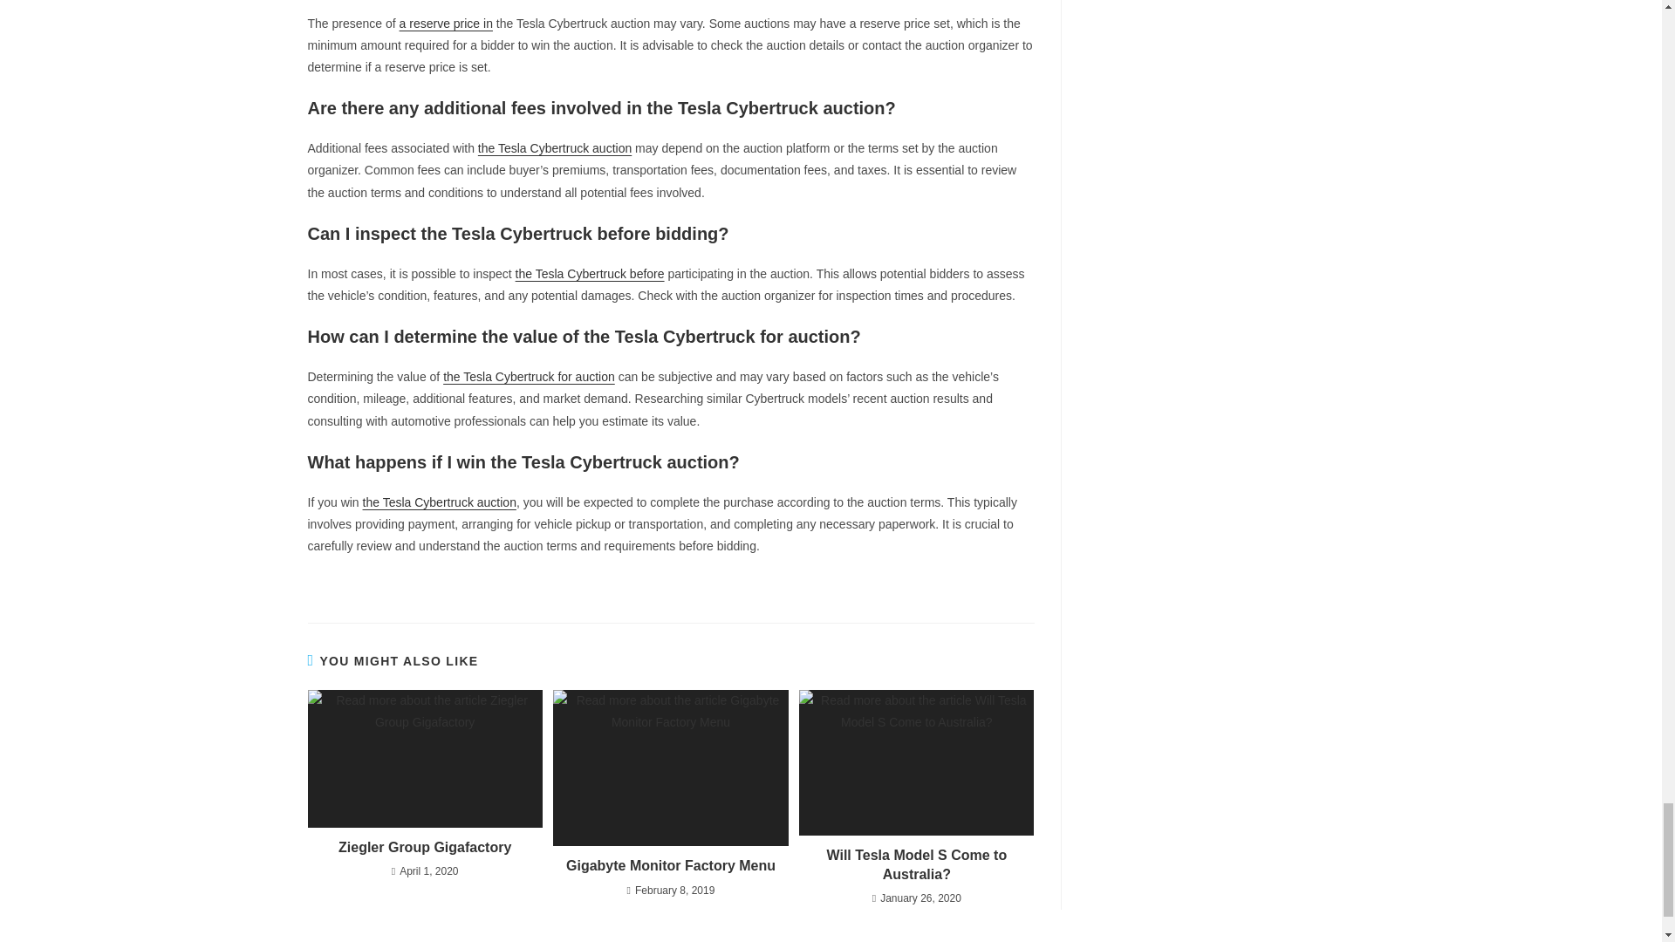 The height and width of the screenshot is (942, 1675). Describe the element at coordinates (554, 148) in the screenshot. I see `the Tesla Cybertruck auction` at that location.